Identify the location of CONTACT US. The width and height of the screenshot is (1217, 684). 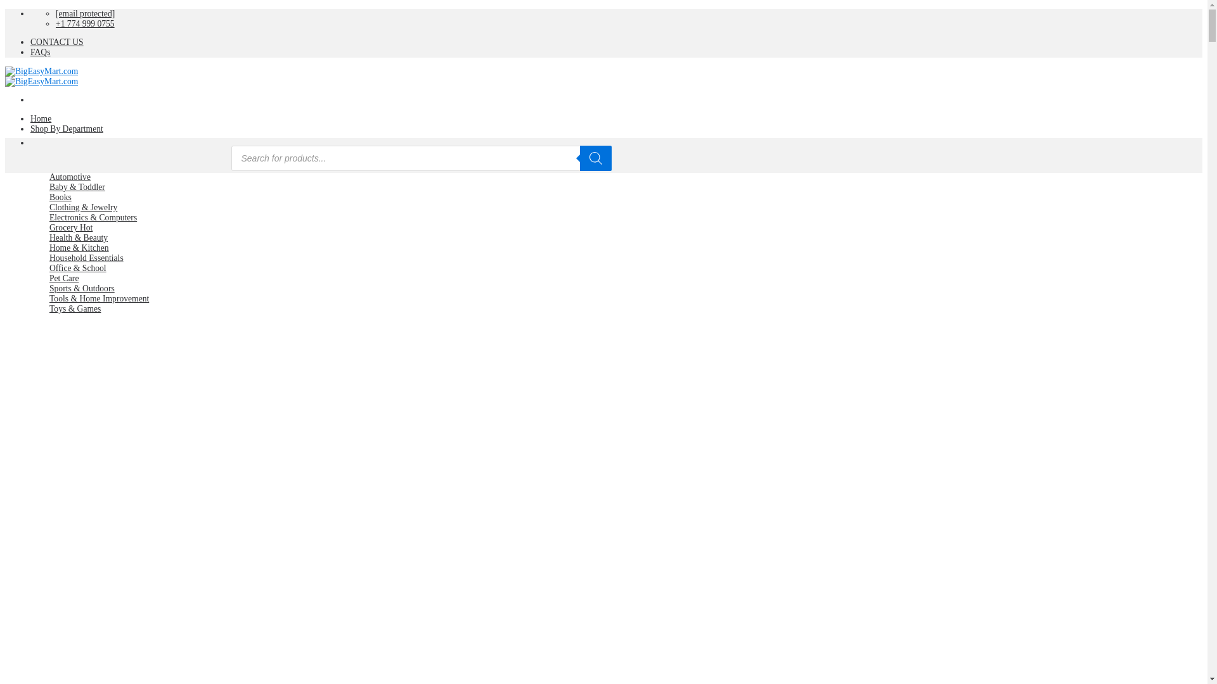
(57, 42).